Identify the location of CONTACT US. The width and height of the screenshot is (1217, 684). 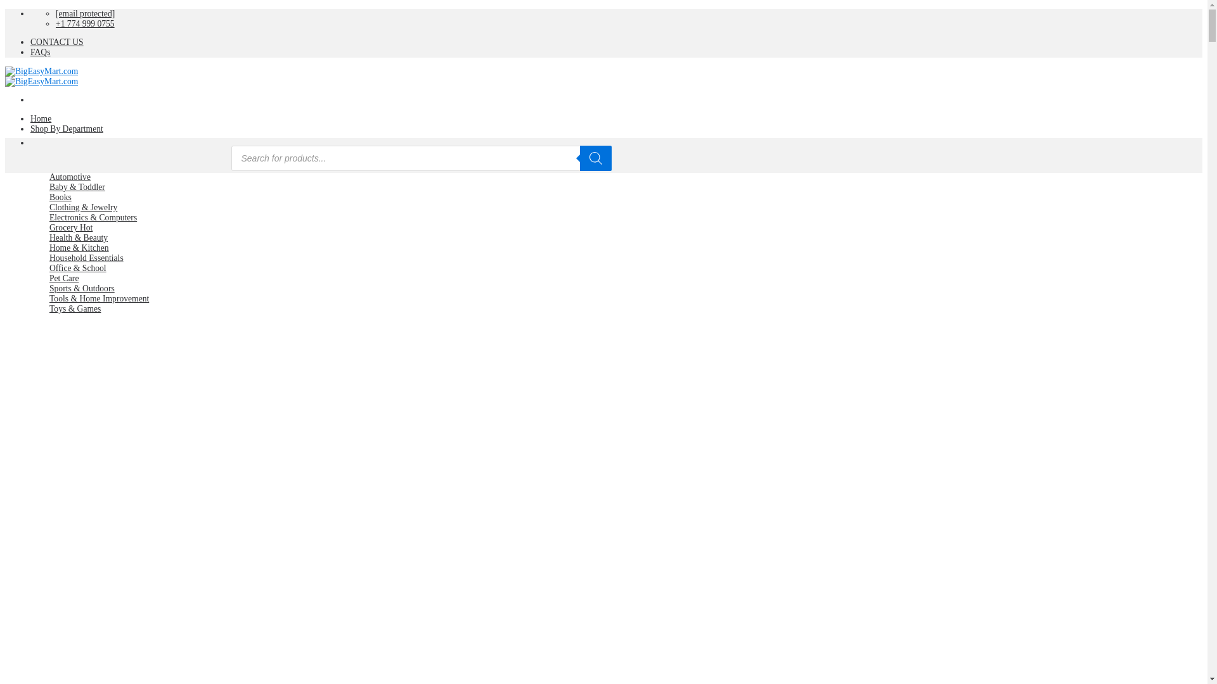
(57, 42).